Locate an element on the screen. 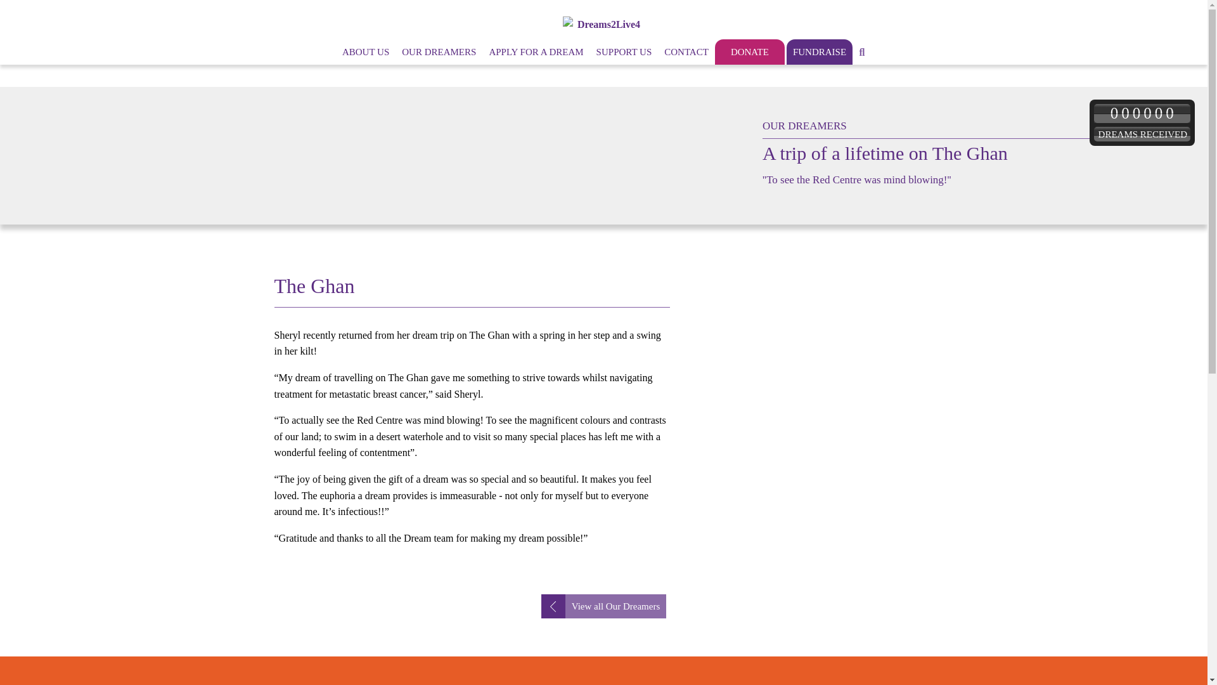  CONTACT is located at coordinates (686, 51).